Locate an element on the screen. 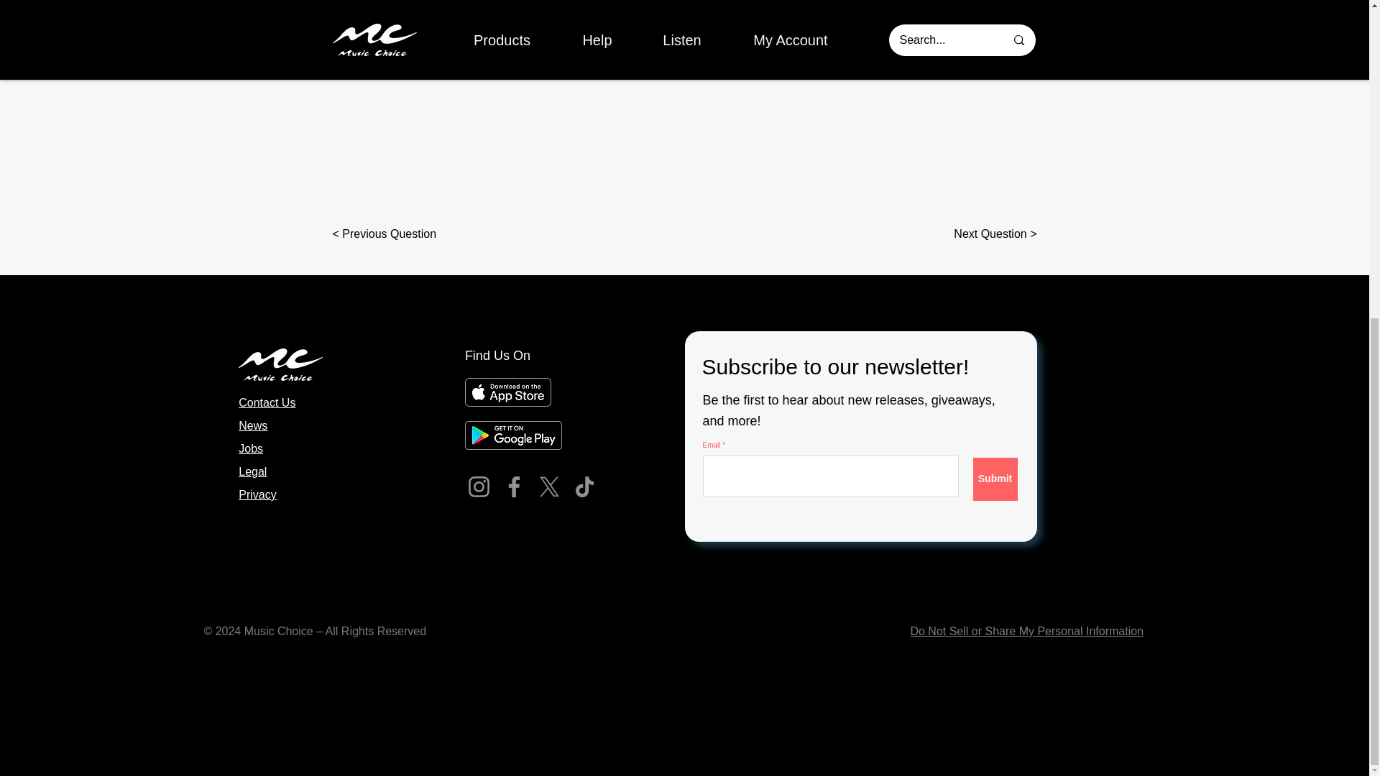 The image size is (1380, 776). Privacy is located at coordinates (257, 494).